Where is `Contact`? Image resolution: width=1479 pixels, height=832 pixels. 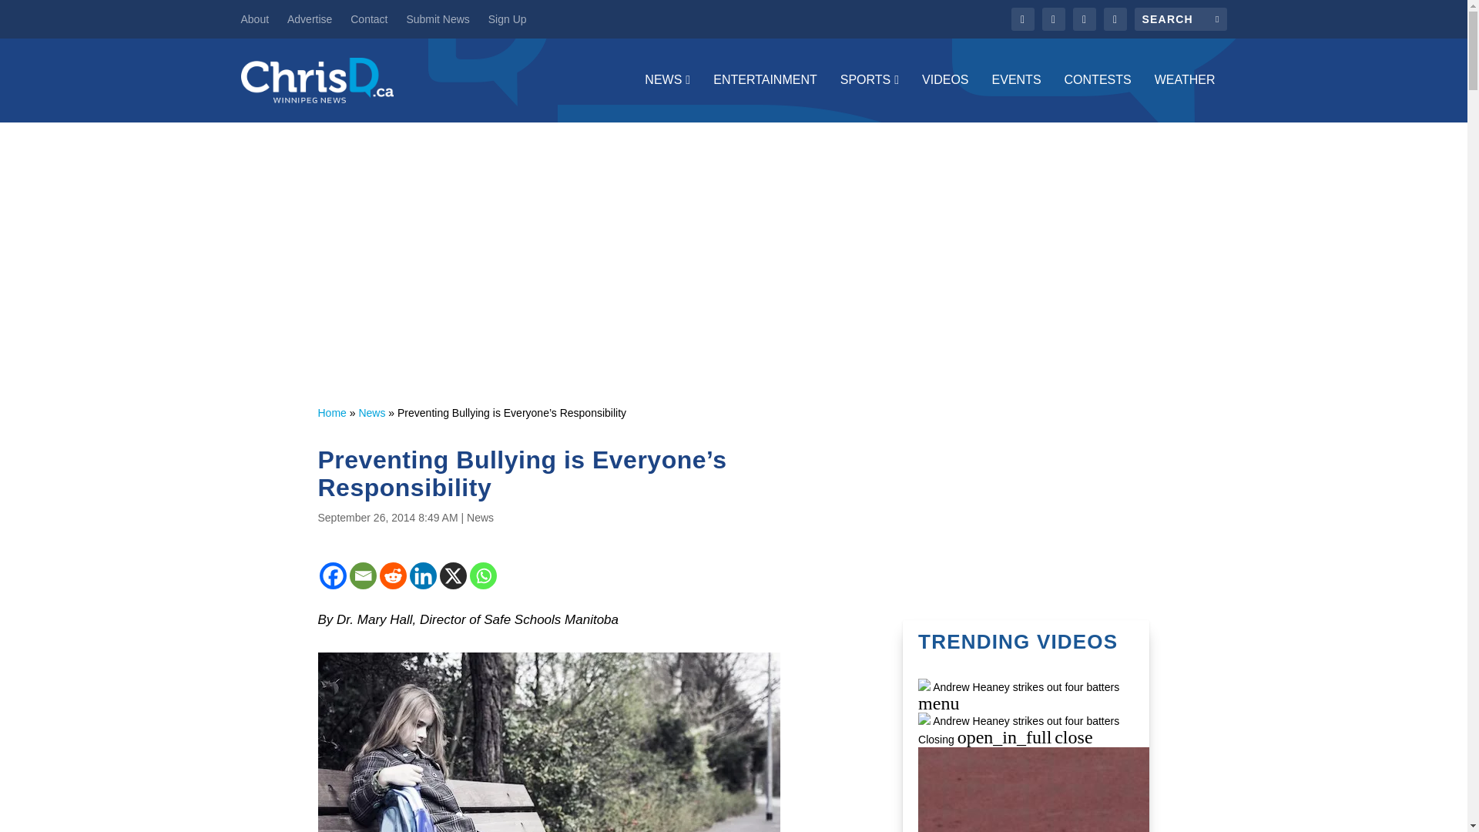 Contact is located at coordinates (369, 18).